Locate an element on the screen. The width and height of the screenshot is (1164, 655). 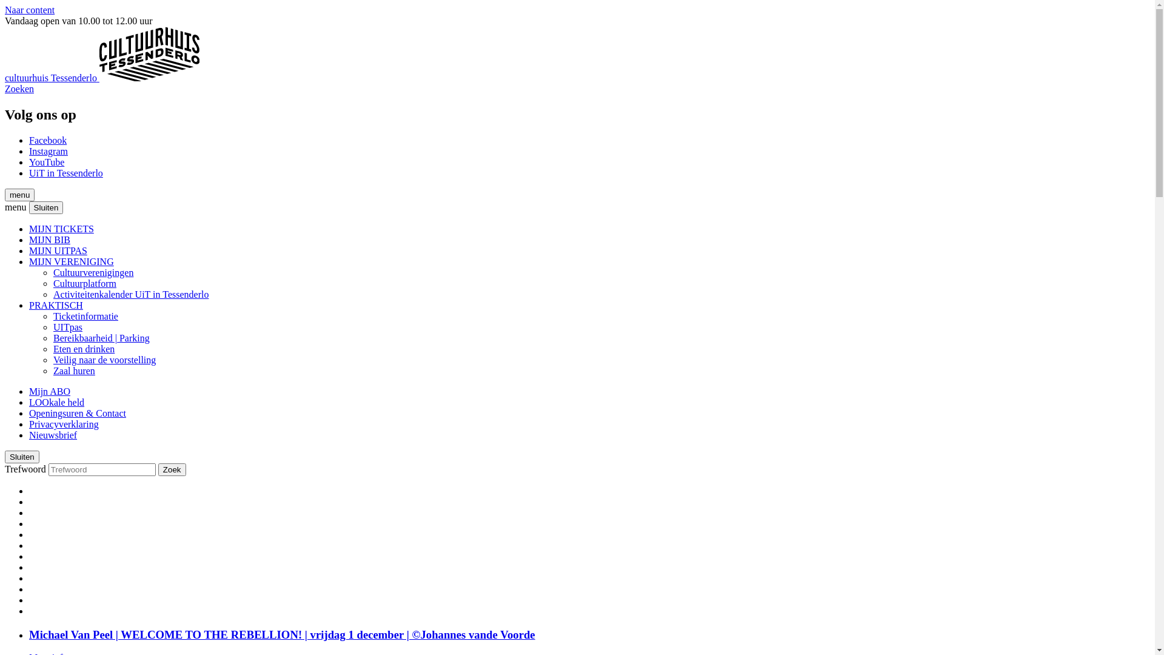
Activiteitenkalender UiT in Tessenderlo is located at coordinates (131, 295).